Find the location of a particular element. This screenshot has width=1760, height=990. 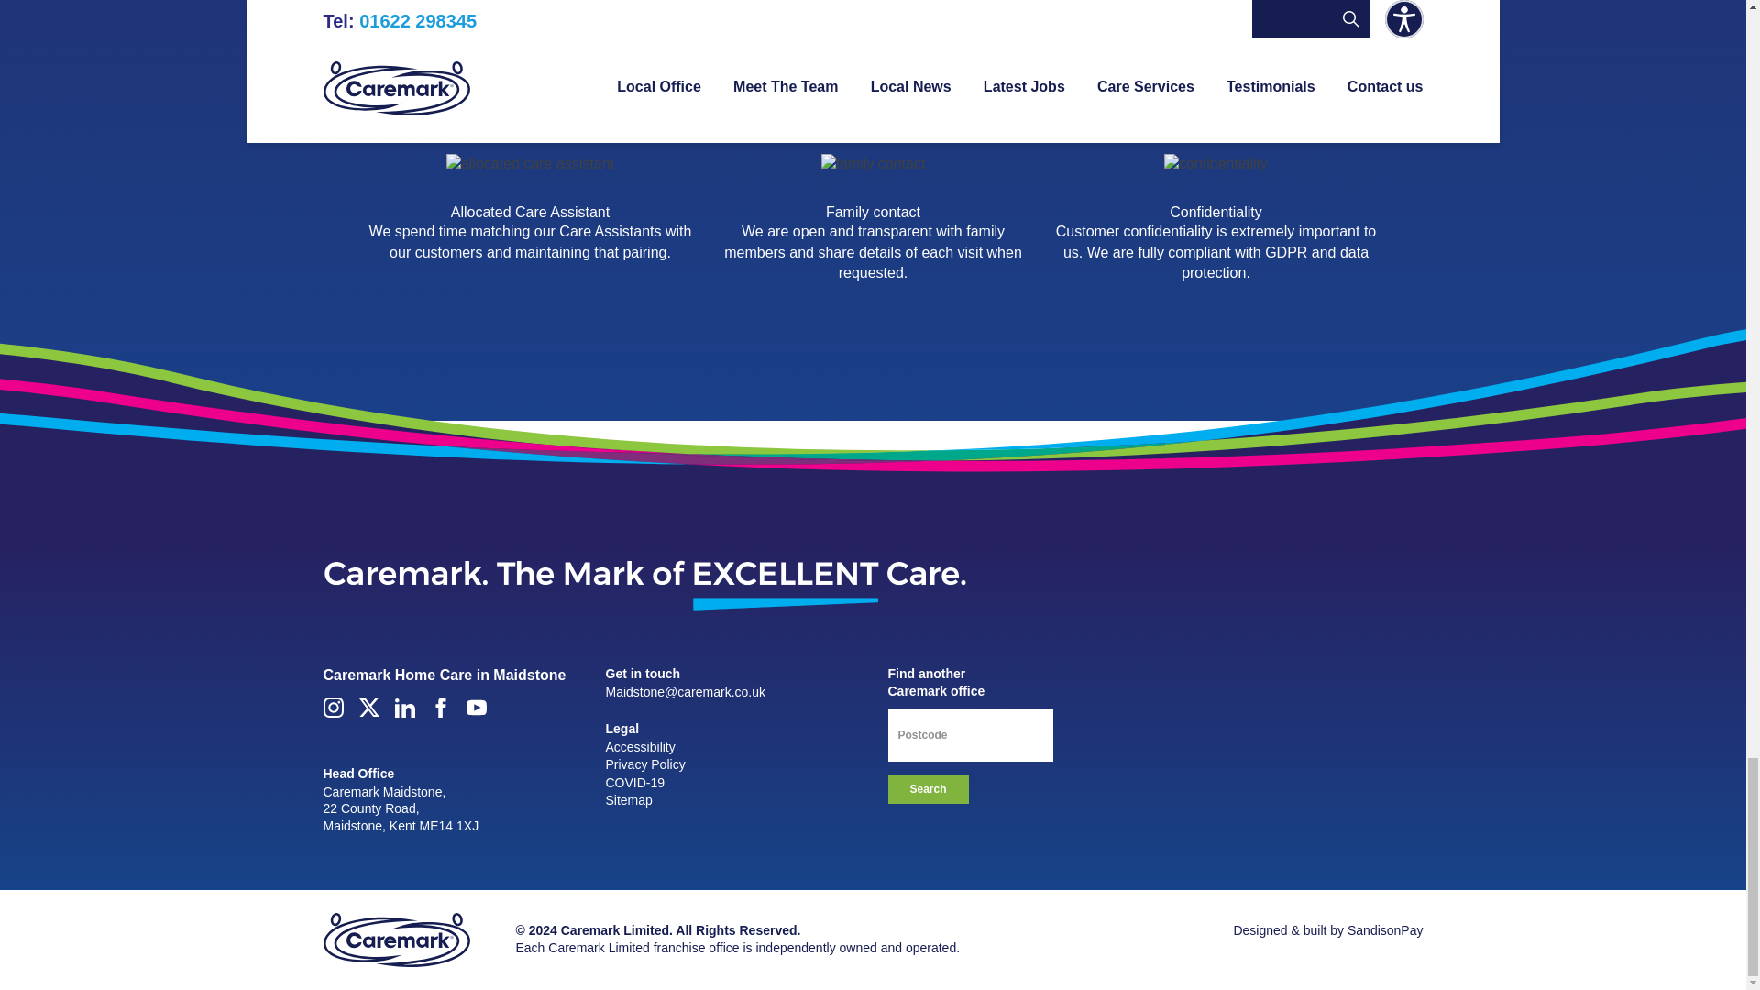

COVID-19 is located at coordinates (634, 782).